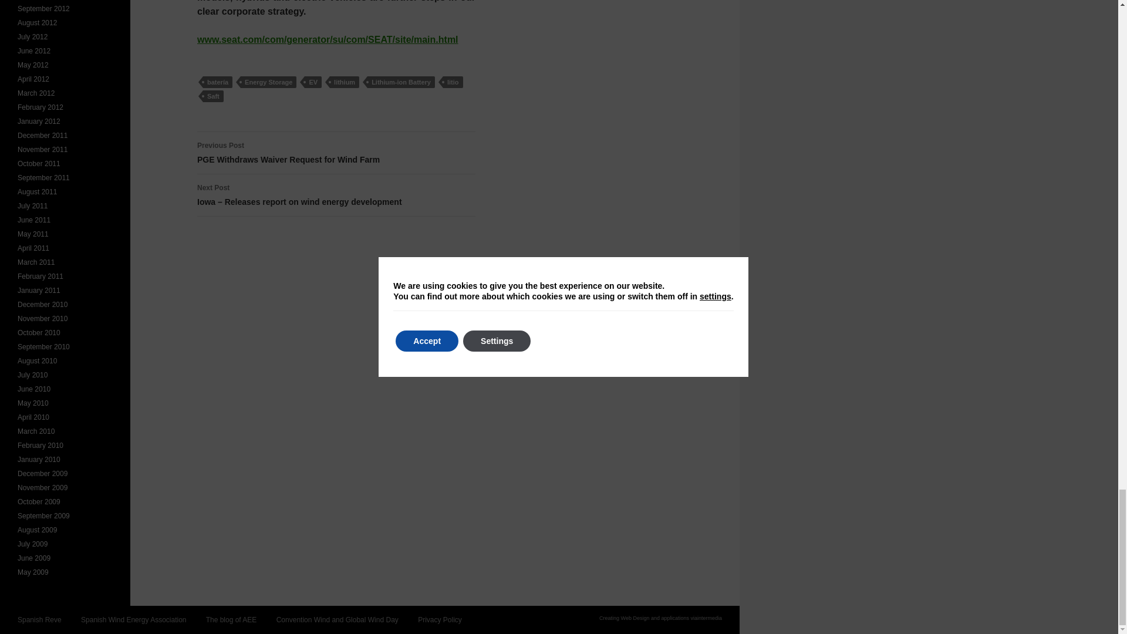  What do you see at coordinates (268, 82) in the screenshot?
I see `EV` at bounding box center [268, 82].